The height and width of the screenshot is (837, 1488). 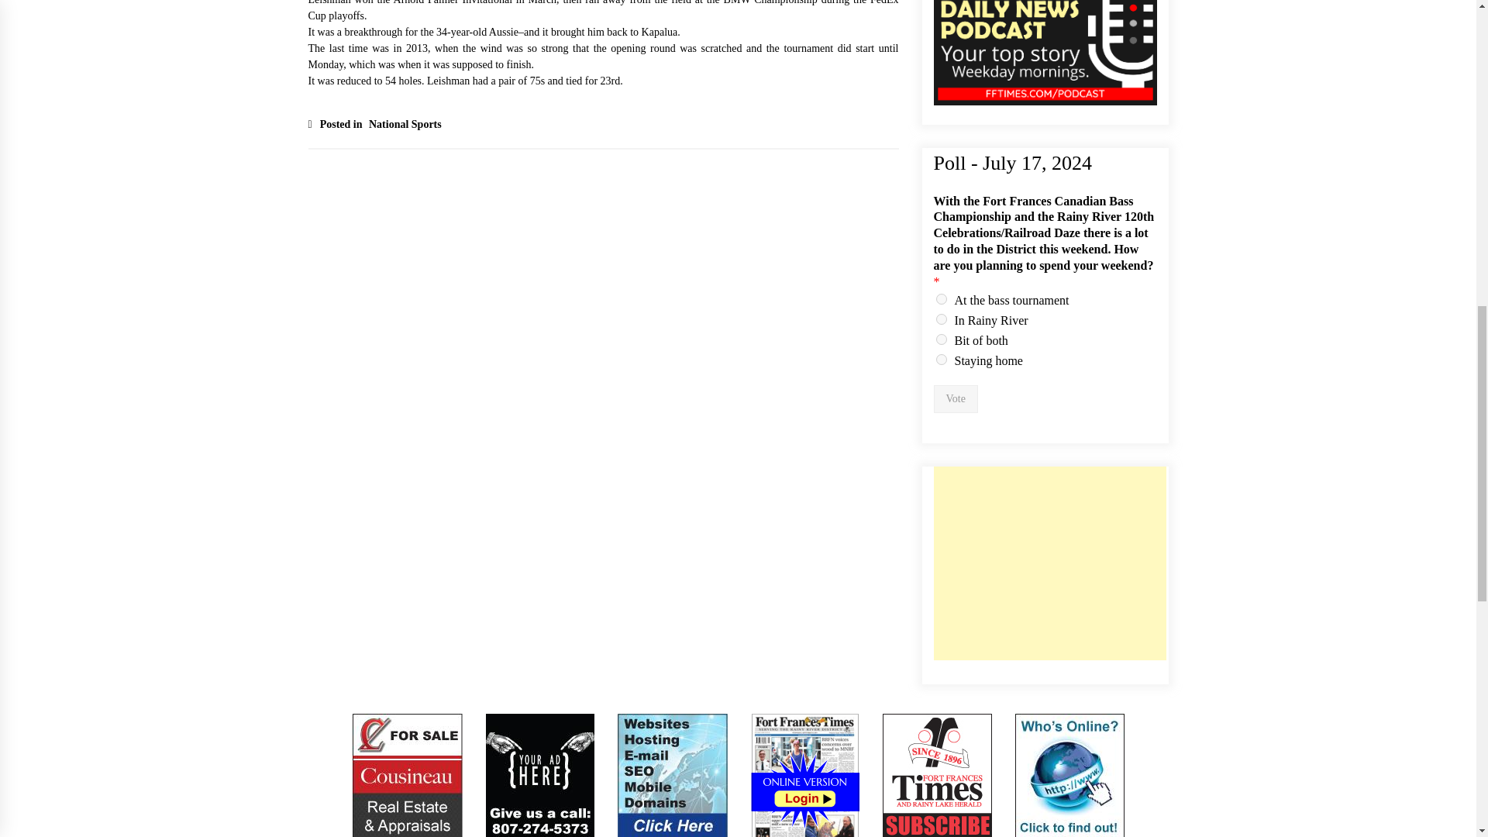 What do you see at coordinates (941, 319) in the screenshot?
I see `In Rainy River` at bounding box center [941, 319].